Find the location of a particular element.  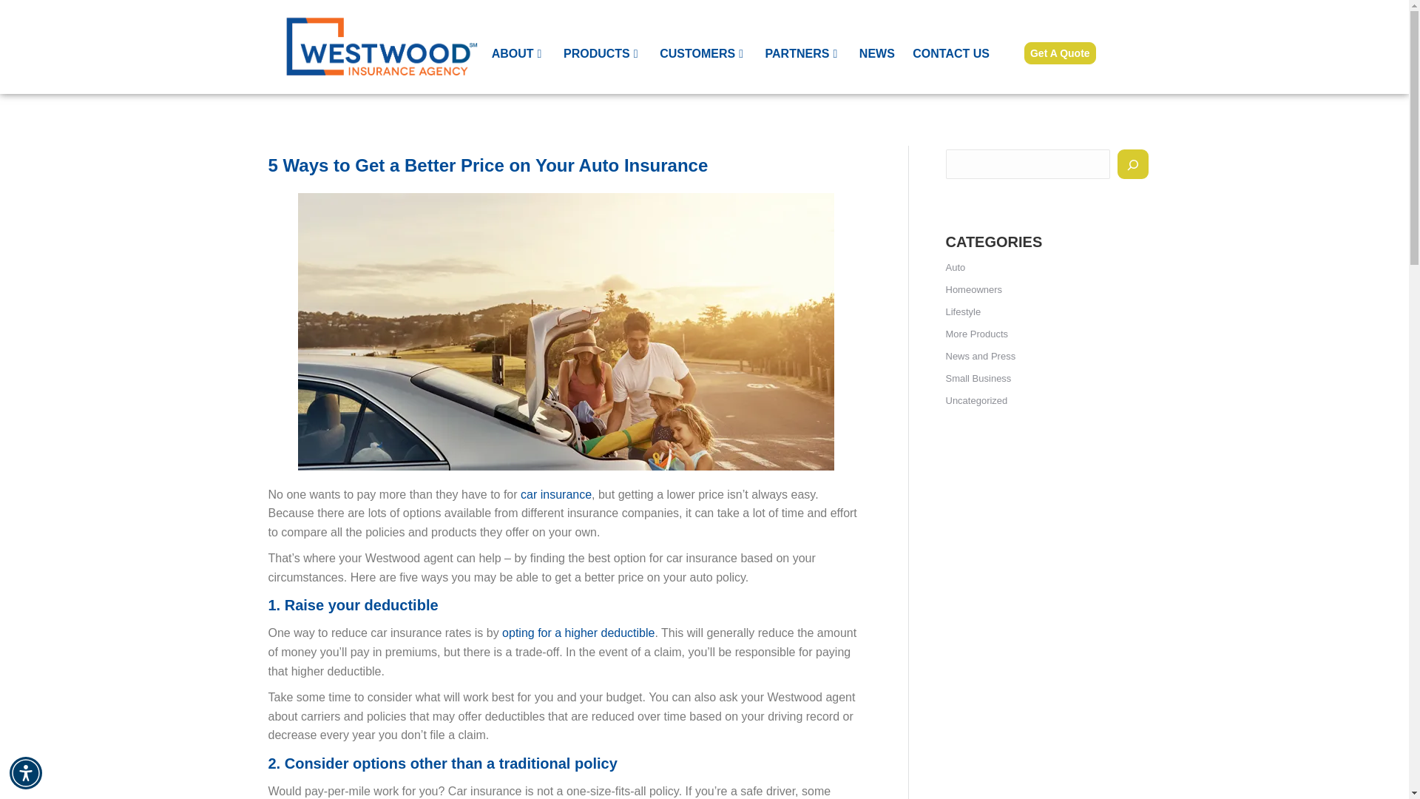

CUSTOMERS is located at coordinates (703, 54).